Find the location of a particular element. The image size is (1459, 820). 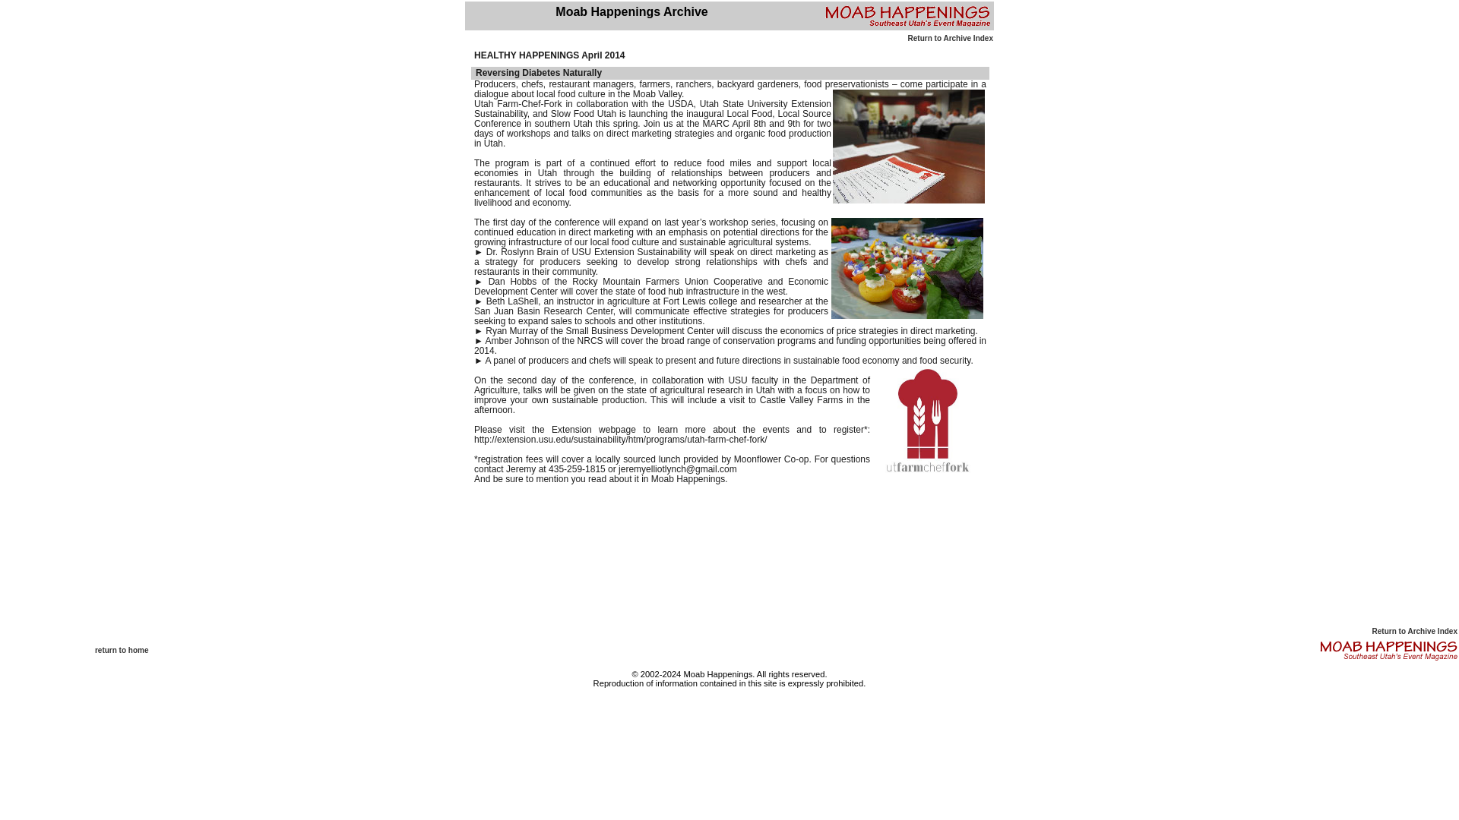

return to home is located at coordinates (122, 650).